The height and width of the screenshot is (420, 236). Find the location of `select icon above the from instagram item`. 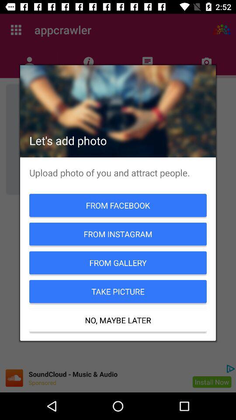

select icon above the from instagram item is located at coordinates (118, 205).